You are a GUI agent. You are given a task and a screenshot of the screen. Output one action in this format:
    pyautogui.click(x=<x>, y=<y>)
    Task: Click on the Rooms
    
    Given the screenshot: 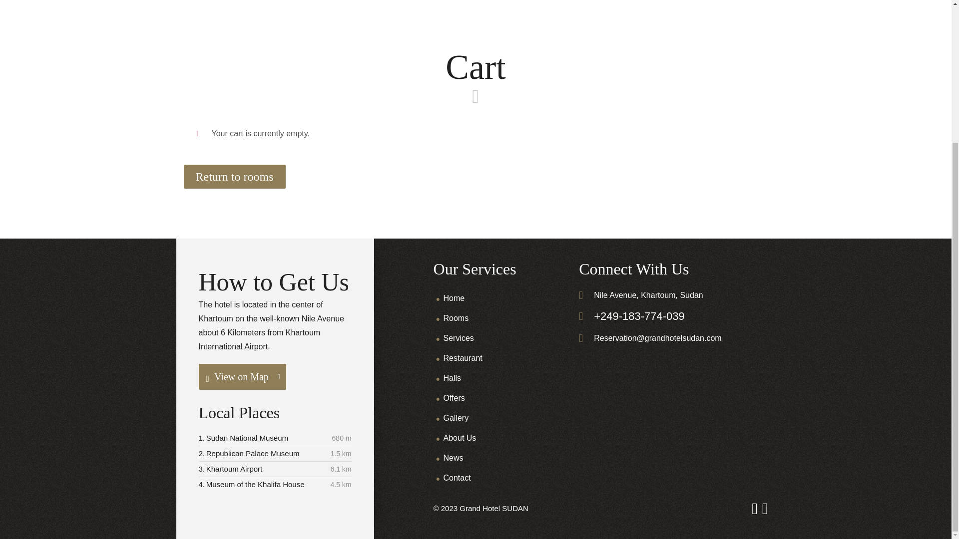 What is the action you would take?
    pyautogui.click(x=456, y=317)
    